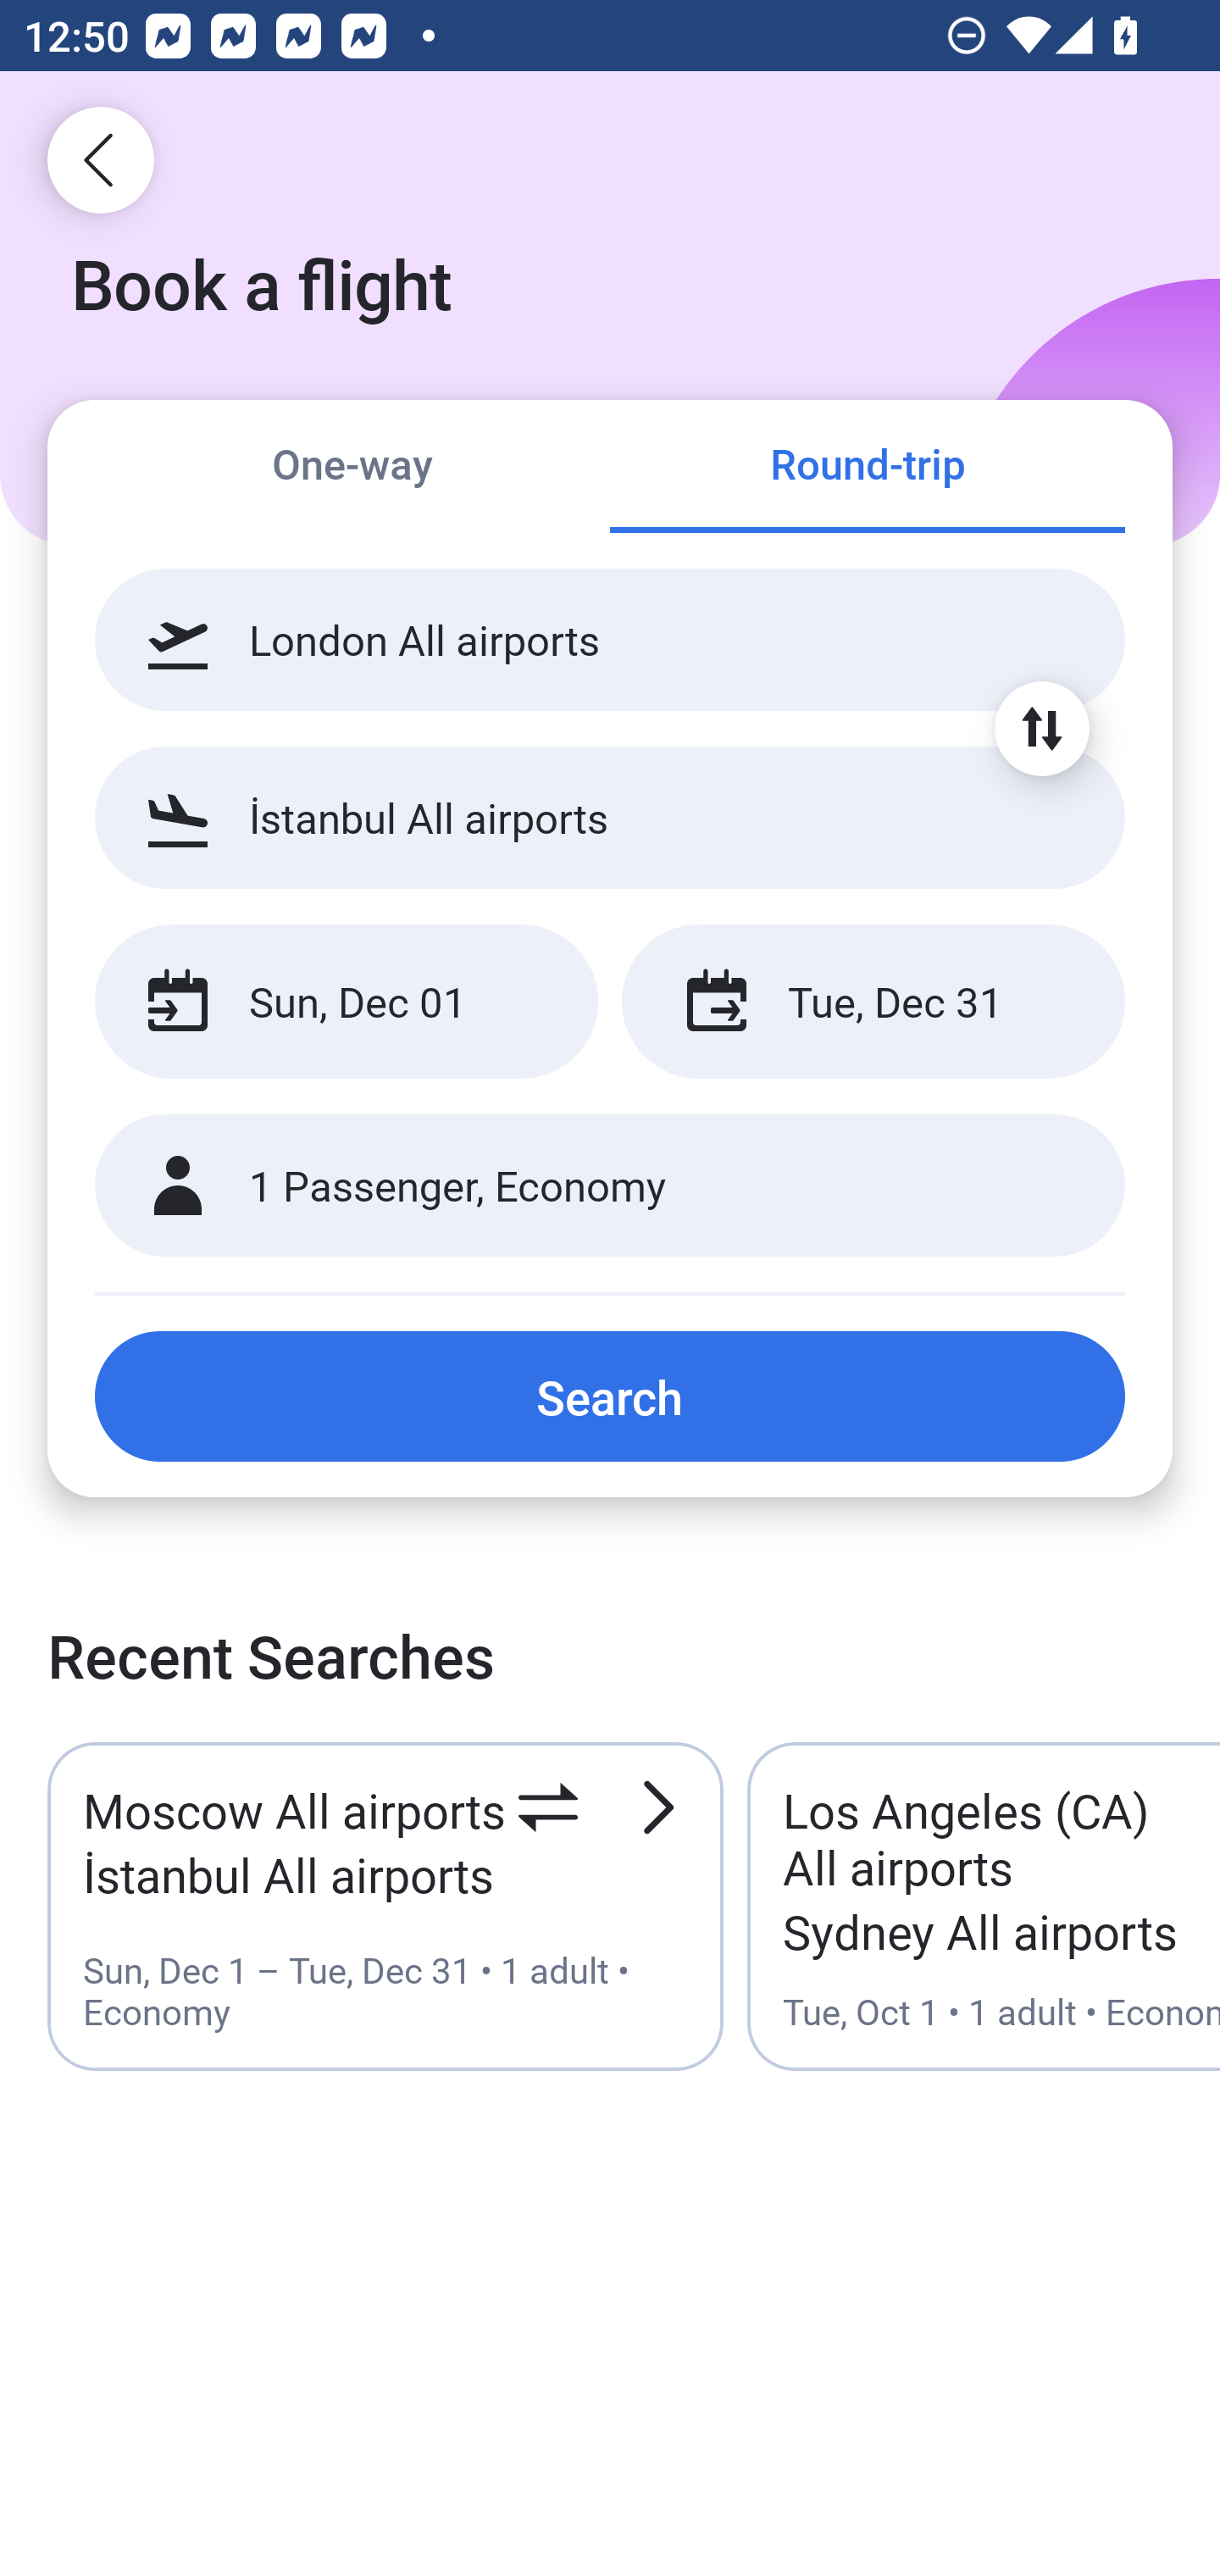  Describe the element at coordinates (610, 817) in the screenshot. I see `İstanbul All airports` at that location.